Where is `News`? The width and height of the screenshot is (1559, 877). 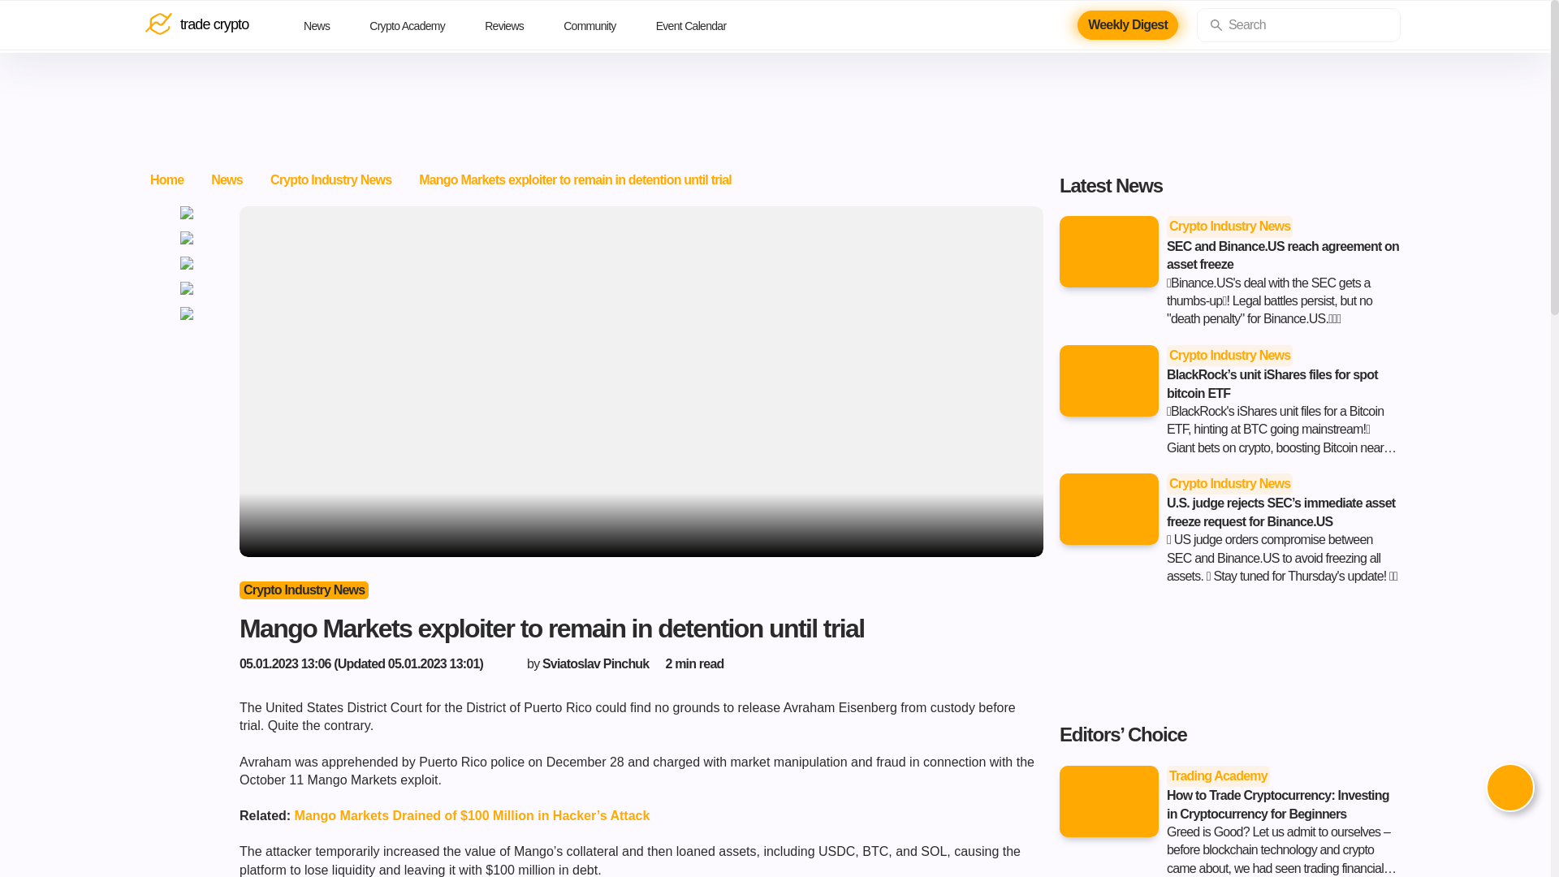
News is located at coordinates (328, 25).